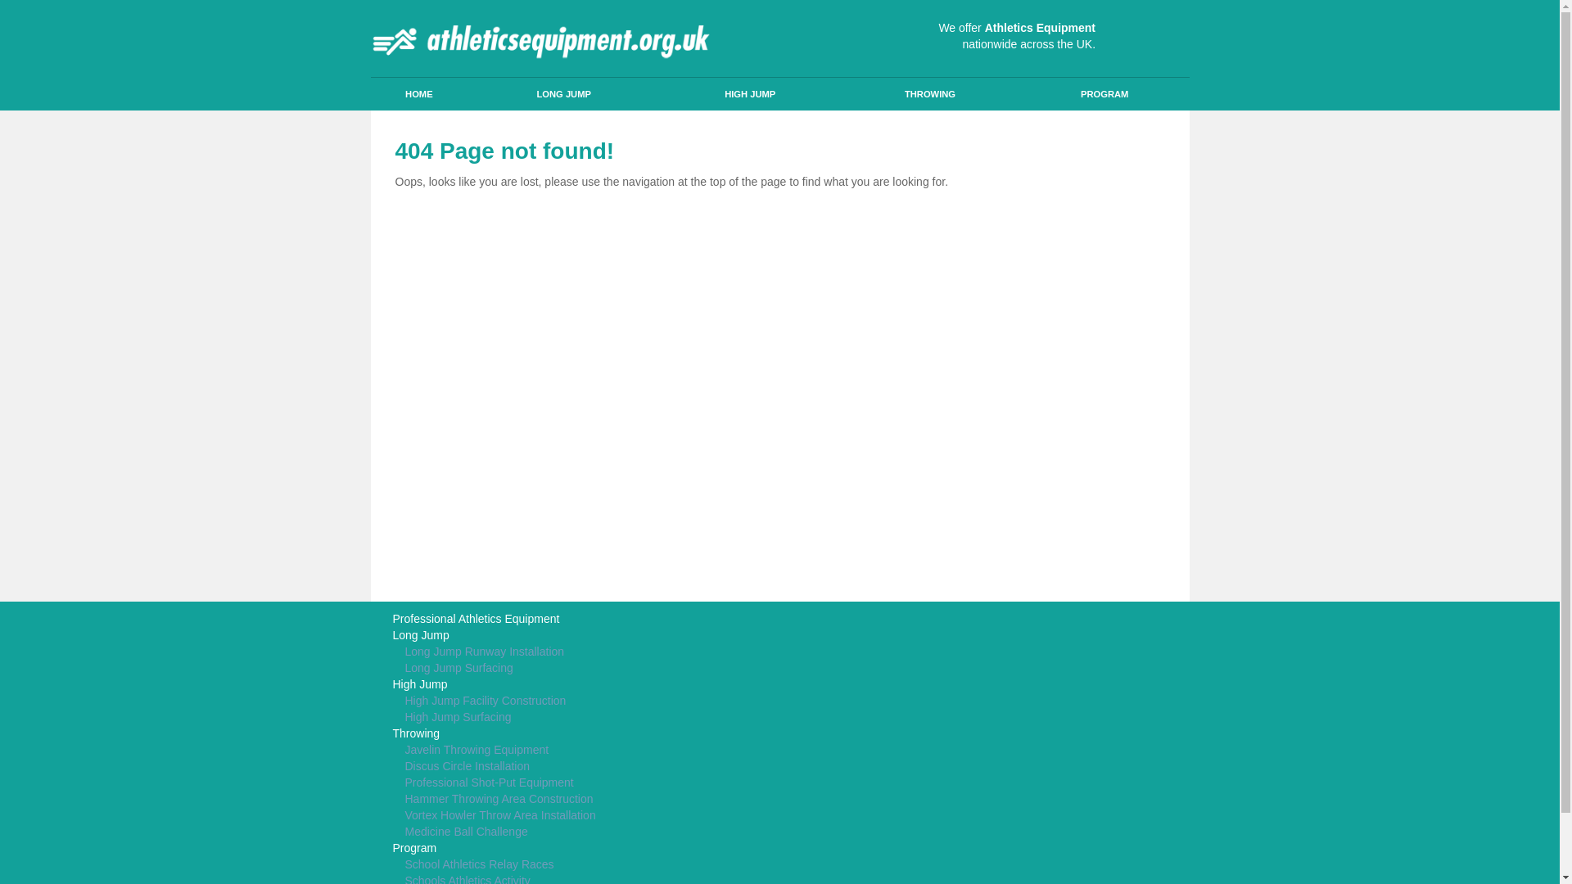 The image size is (1572, 884). What do you see at coordinates (647, 668) in the screenshot?
I see `Long Jump Surfacing` at bounding box center [647, 668].